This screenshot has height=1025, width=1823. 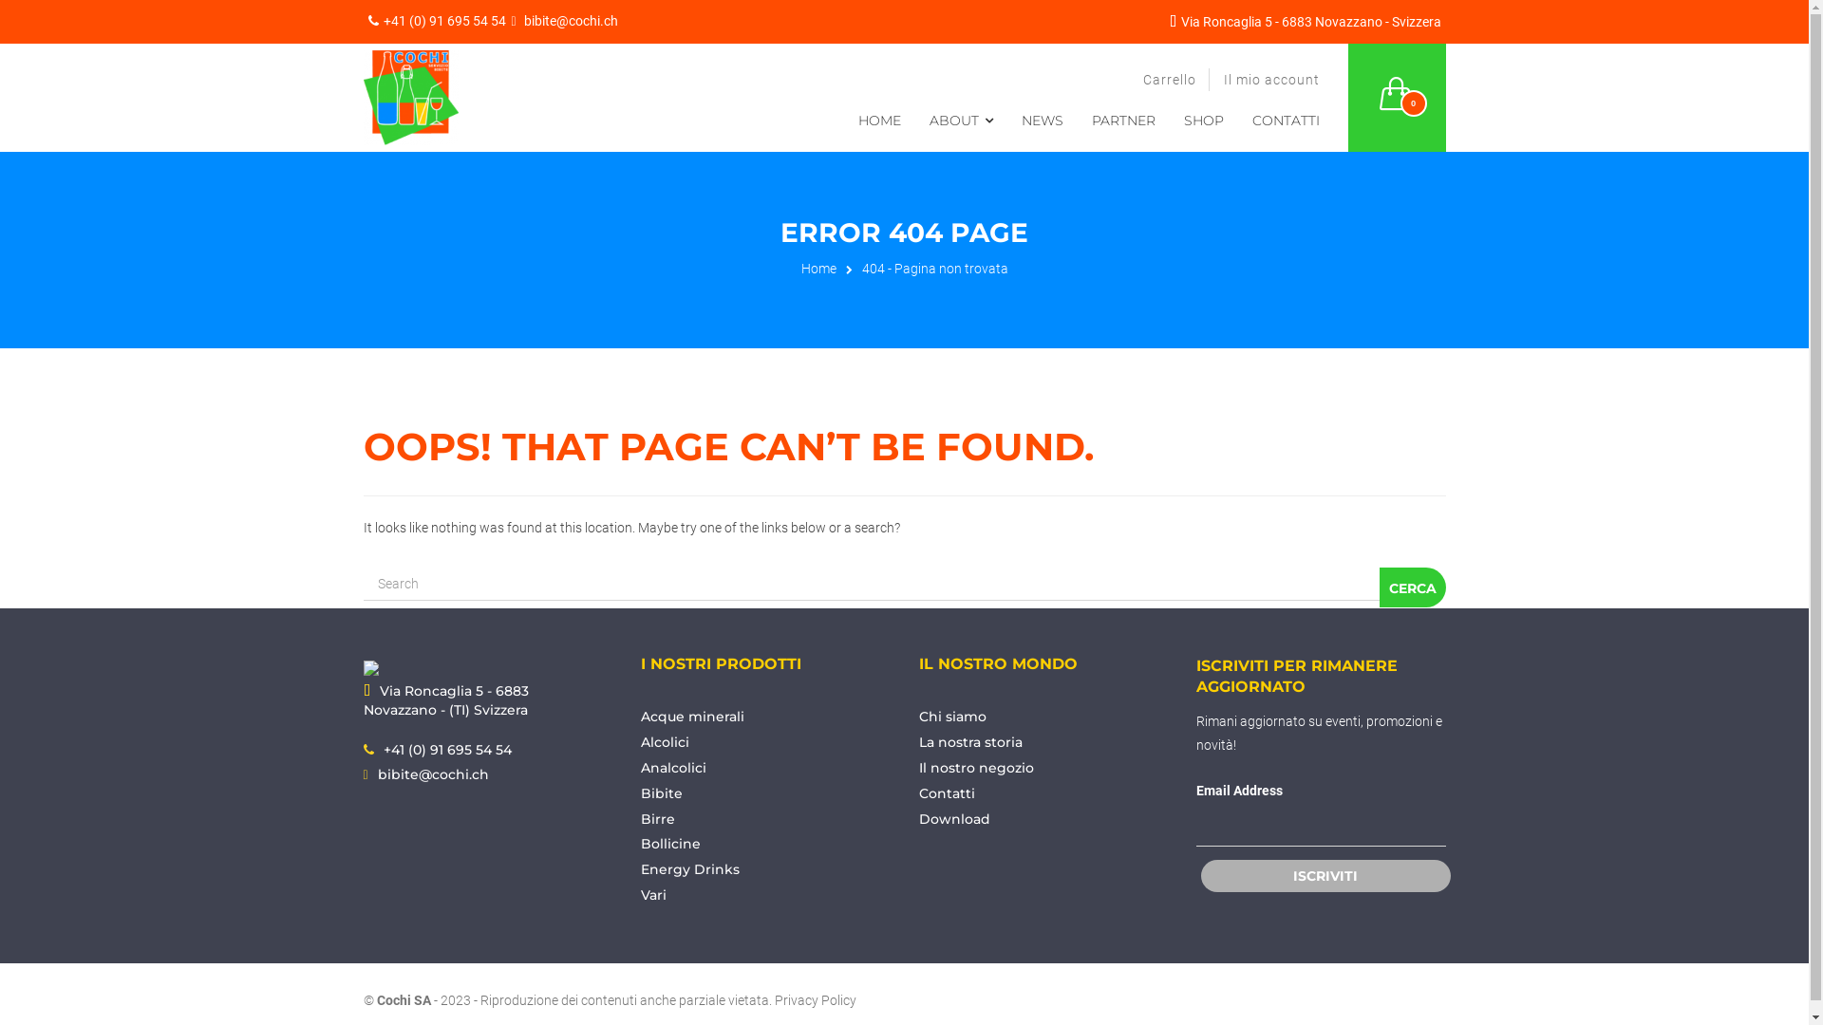 I want to click on Vari, so click(x=653, y=895).